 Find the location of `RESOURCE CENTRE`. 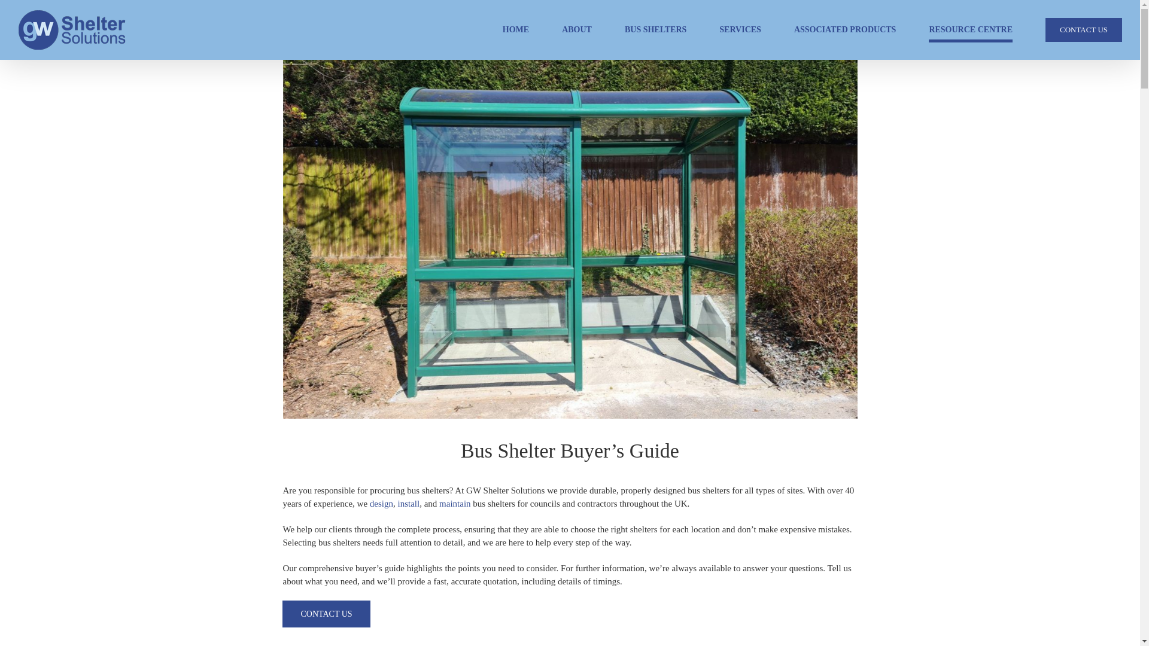

RESOURCE CENTRE is located at coordinates (970, 30).